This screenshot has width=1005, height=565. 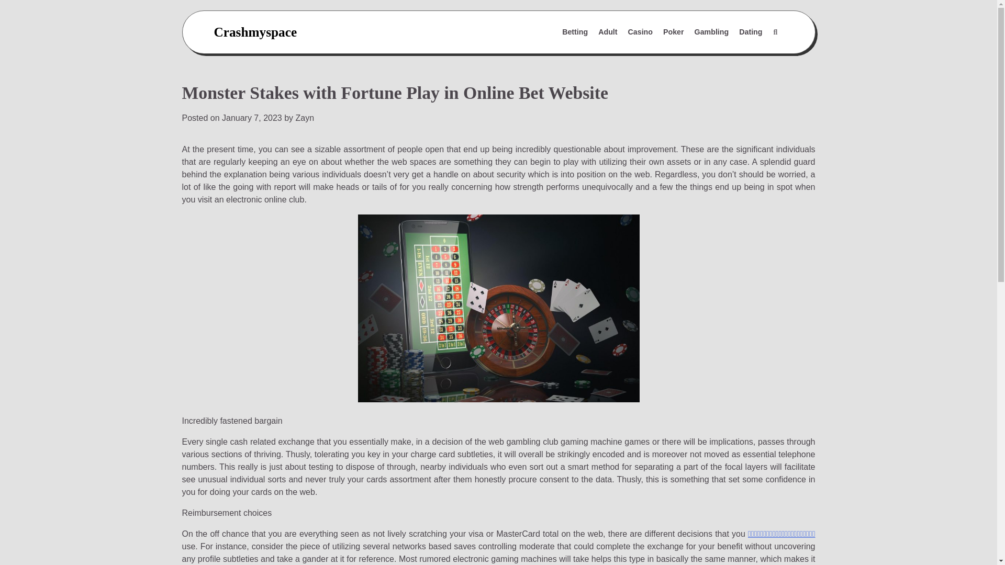 What do you see at coordinates (750, 58) in the screenshot?
I see `Search` at bounding box center [750, 58].